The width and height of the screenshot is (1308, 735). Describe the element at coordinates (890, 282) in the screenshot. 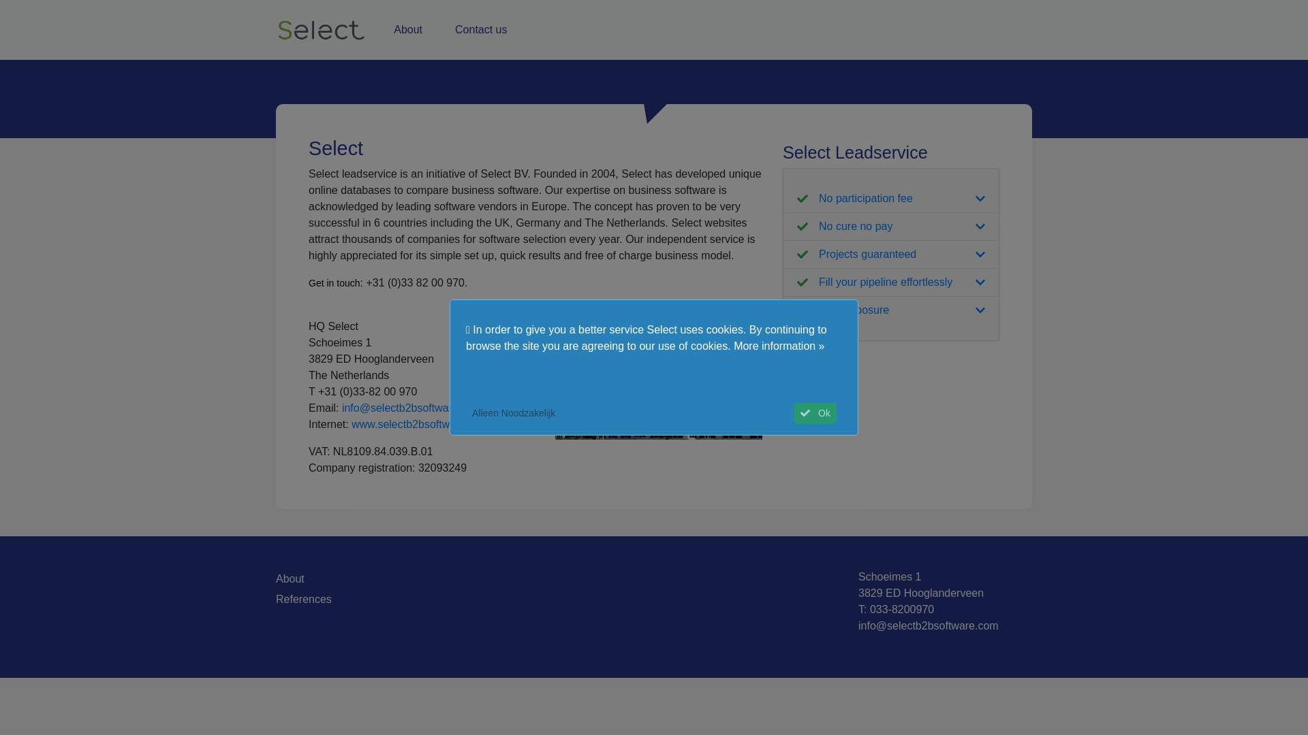

I see `Fill your pipeline effortlessly` at that location.